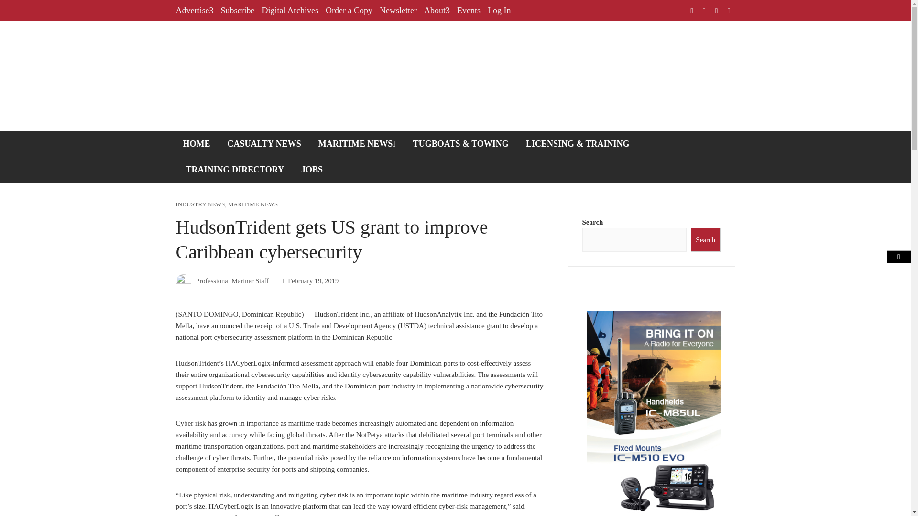 This screenshot has width=918, height=516. What do you see at coordinates (290, 11) in the screenshot?
I see `Digital Archives` at bounding box center [290, 11].